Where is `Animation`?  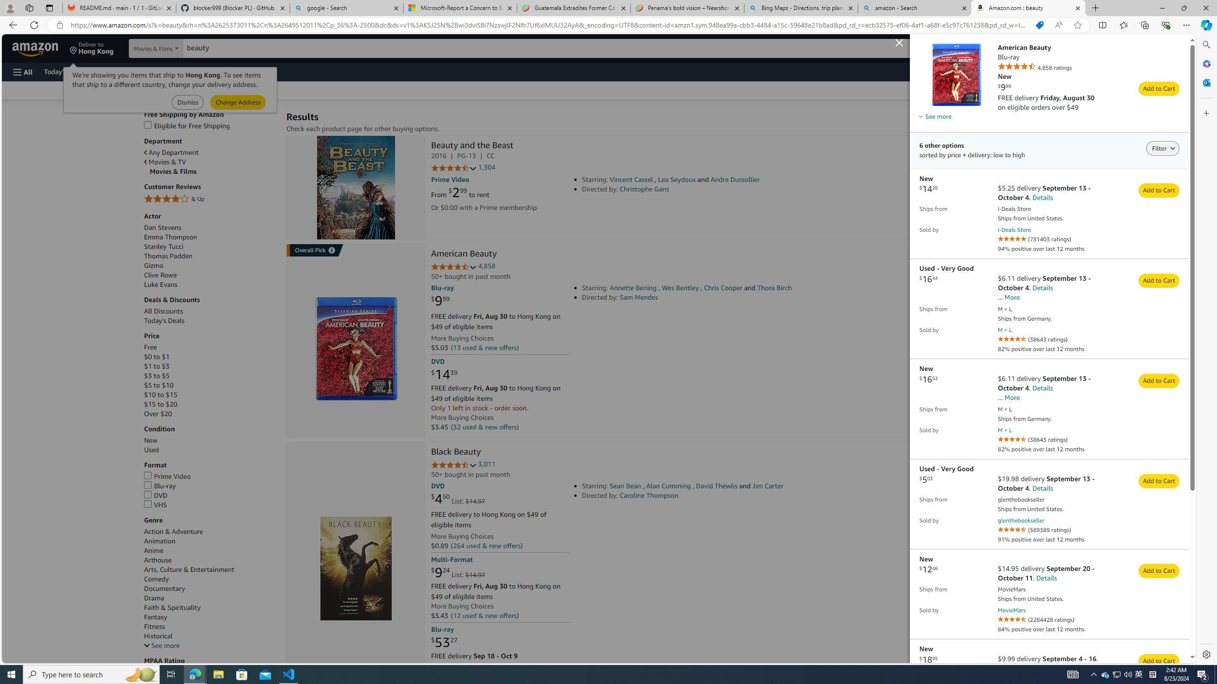 Animation is located at coordinates (159, 541).